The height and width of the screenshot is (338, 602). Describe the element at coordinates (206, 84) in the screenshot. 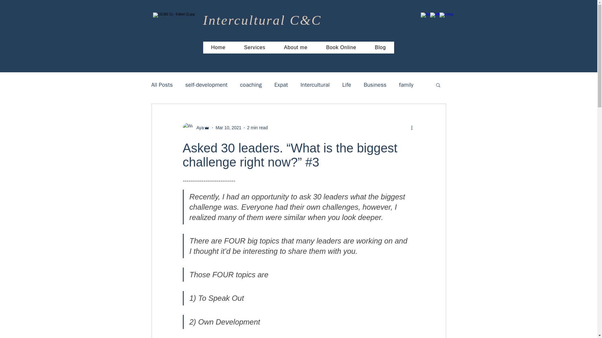

I see `self-development` at that location.